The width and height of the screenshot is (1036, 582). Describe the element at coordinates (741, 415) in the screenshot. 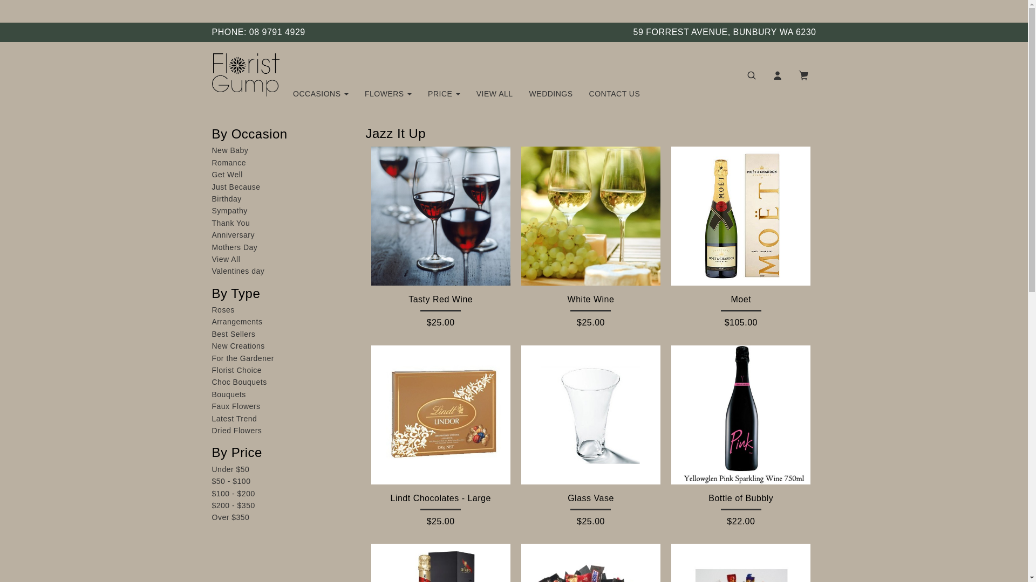

I see `Bottle of Bubbly` at that location.